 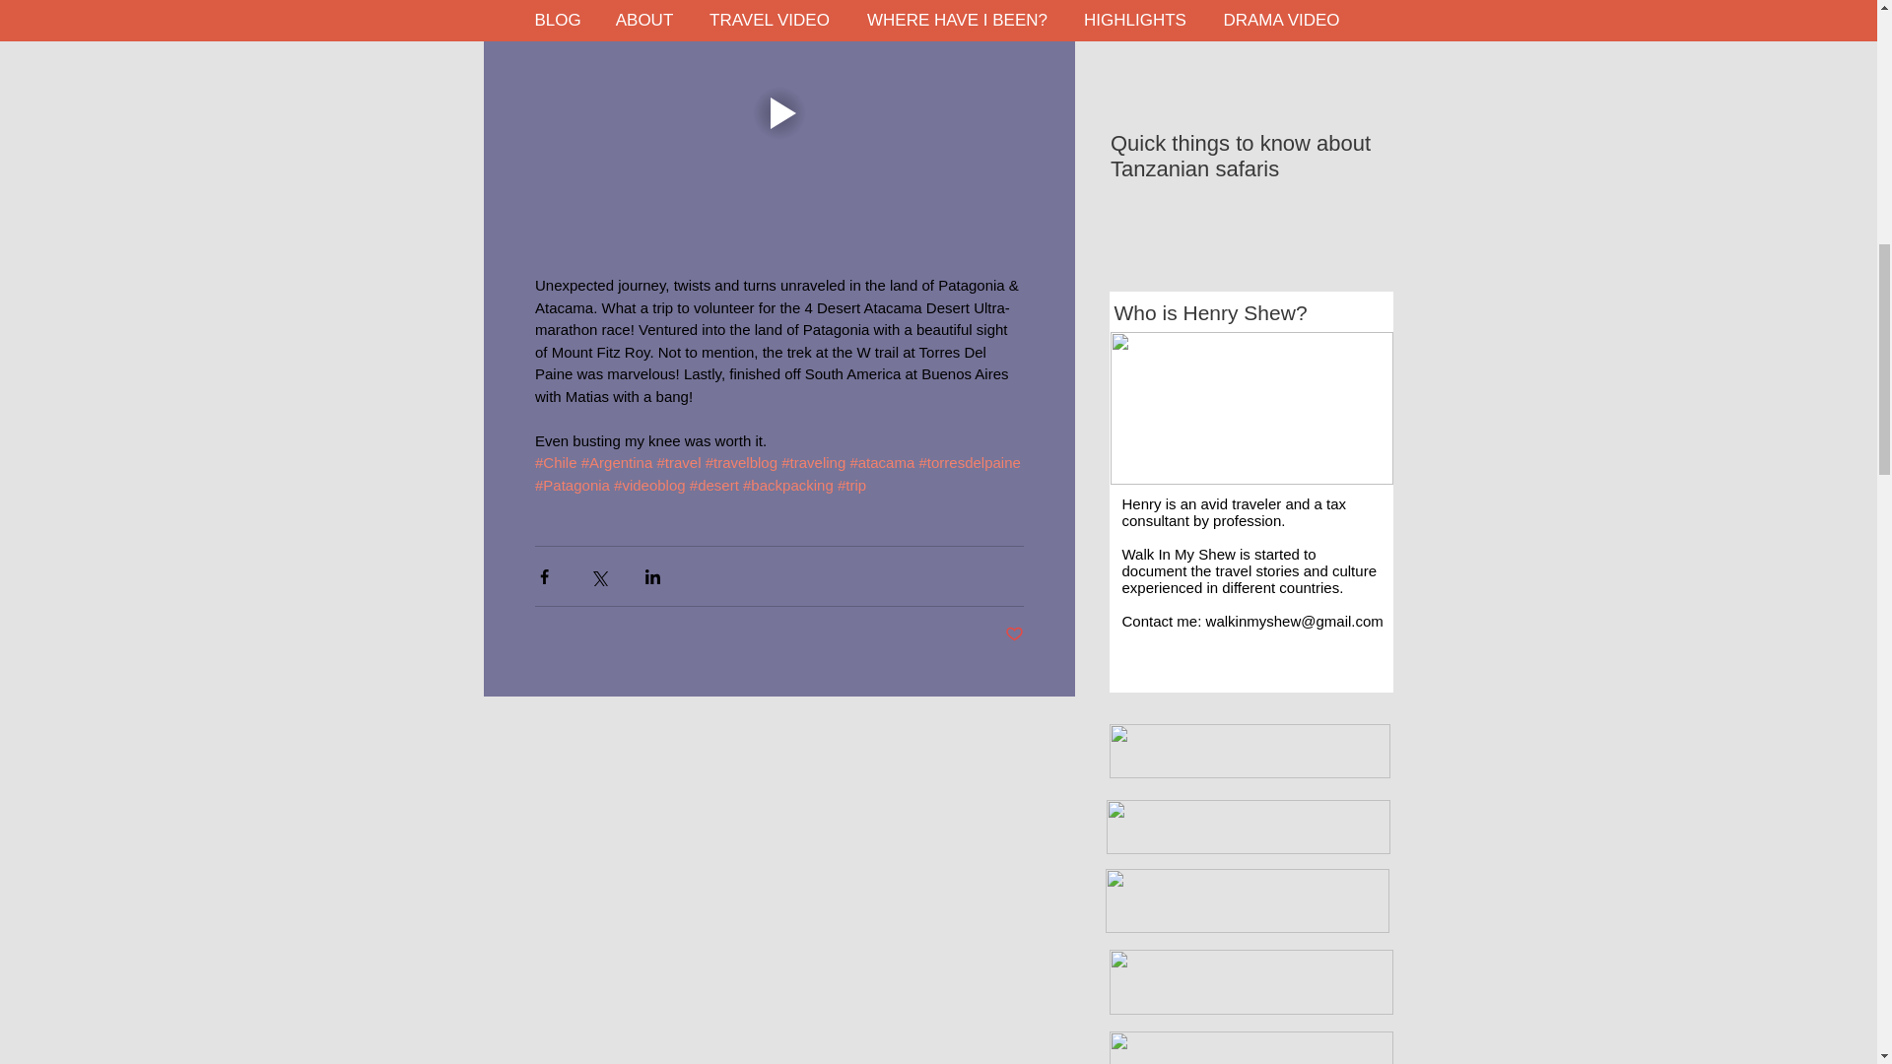 What do you see at coordinates (1250, 751) in the screenshot?
I see `Africa Thumbnail.jpg` at bounding box center [1250, 751].